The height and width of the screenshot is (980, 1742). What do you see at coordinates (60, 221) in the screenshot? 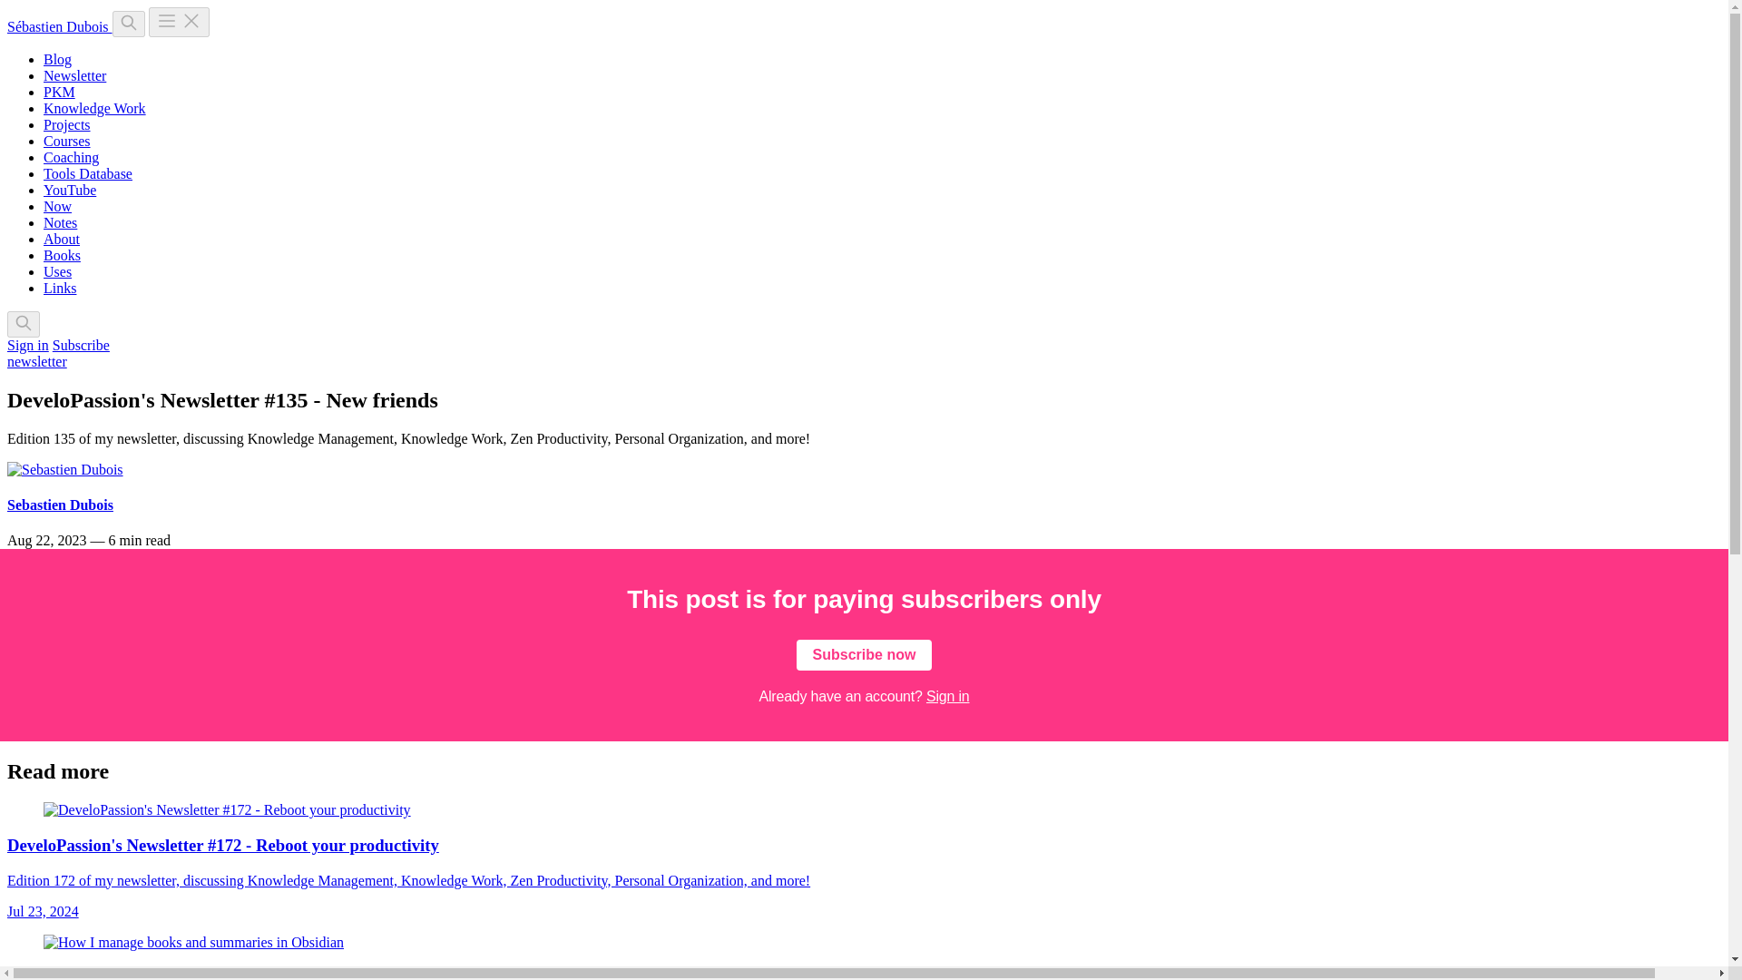
I see `Notes` at bounding box center [60, 221].